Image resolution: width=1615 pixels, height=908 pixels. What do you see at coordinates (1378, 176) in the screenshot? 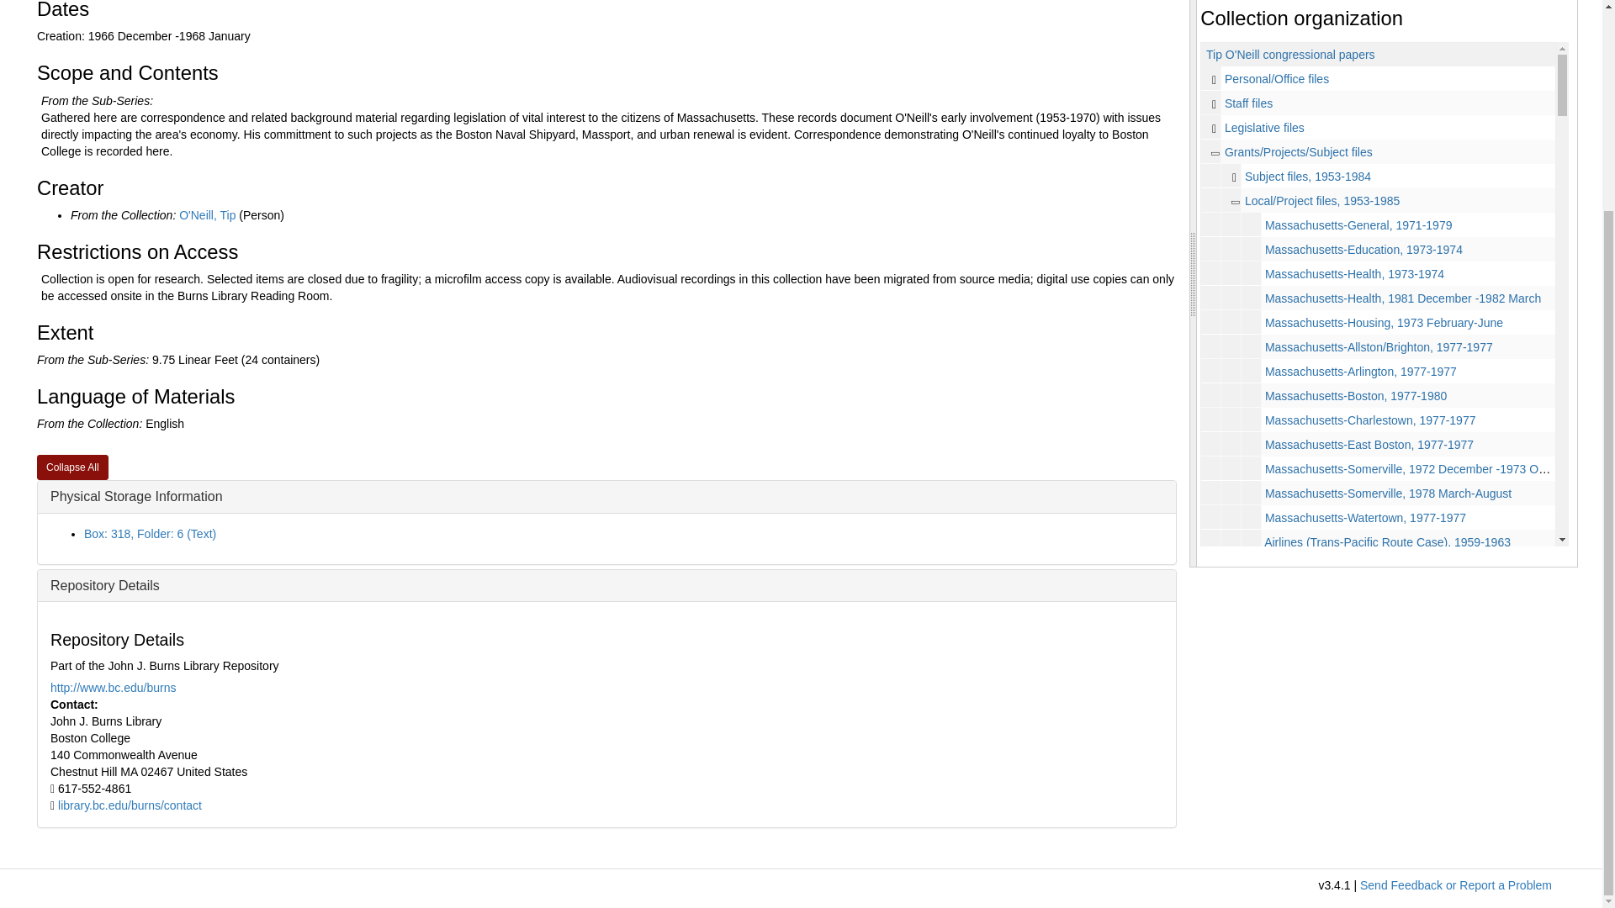
I see `Subject files` at bounding box center [1378, 176].